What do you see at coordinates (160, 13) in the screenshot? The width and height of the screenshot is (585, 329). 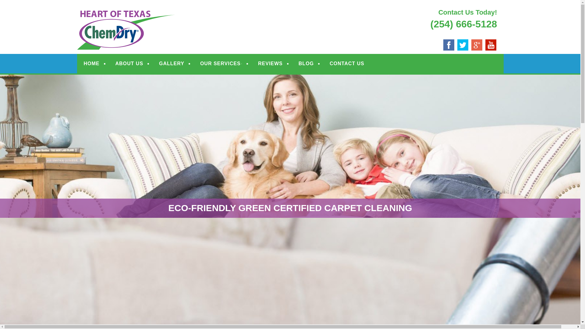 I see `HEART OF TEXAS CHEMDRY` at bounding box center [160, 13].